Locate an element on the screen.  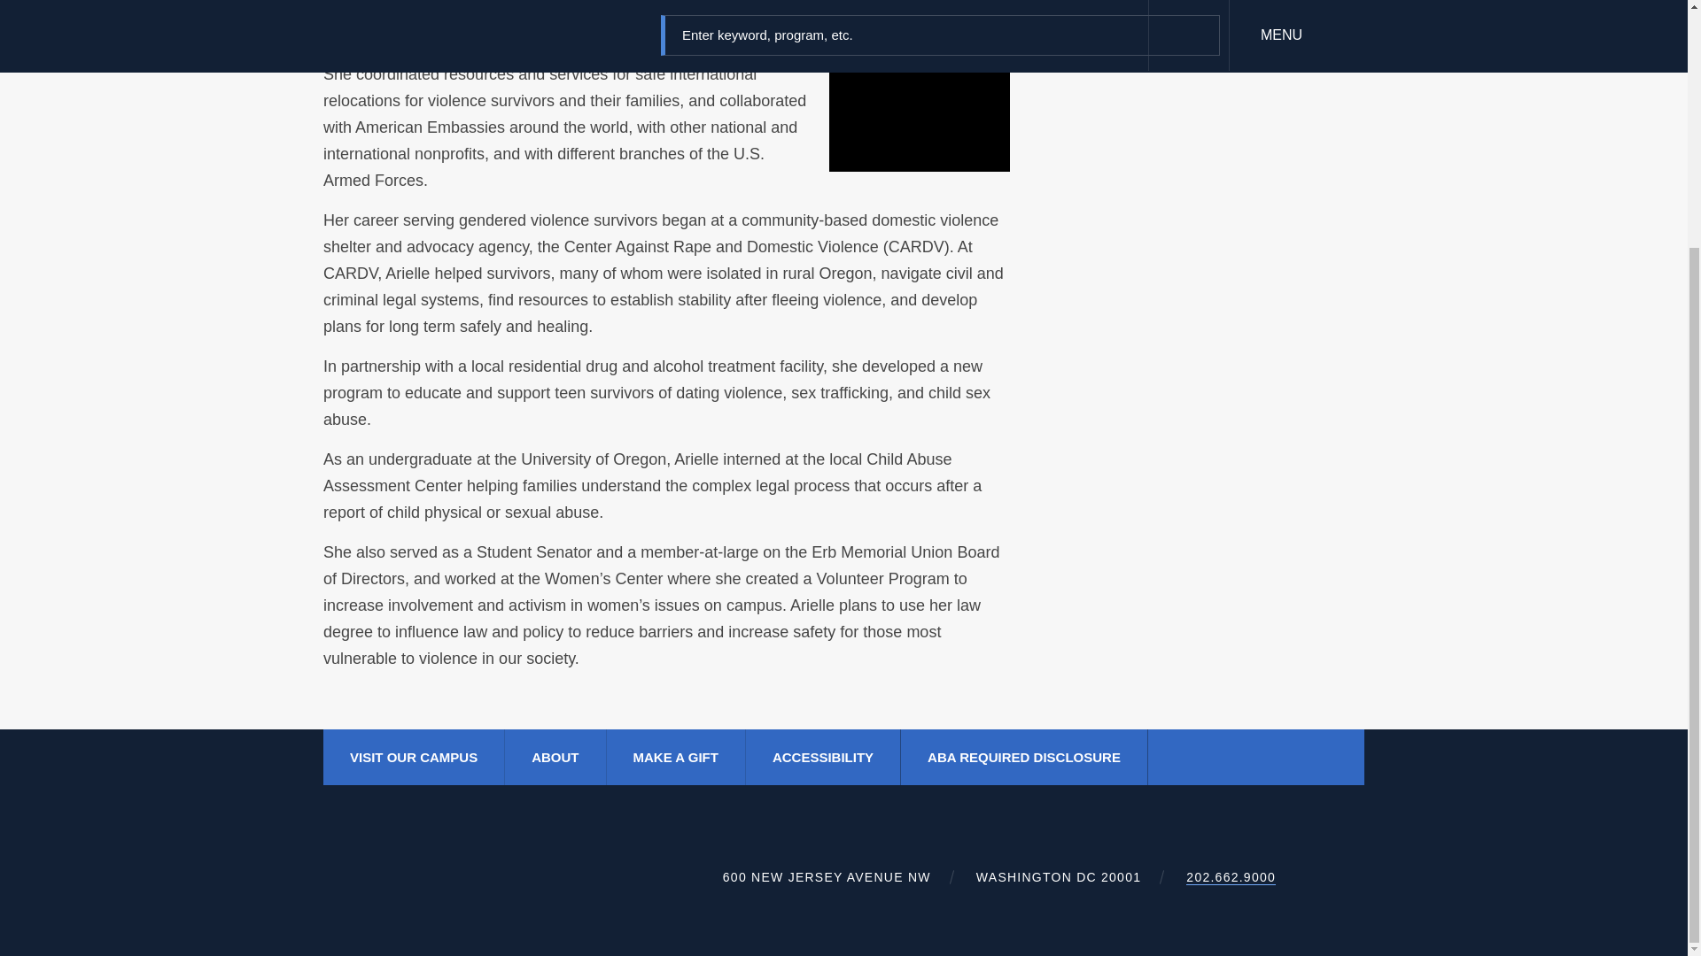
Facebook is located at coordinates (1196, 756).